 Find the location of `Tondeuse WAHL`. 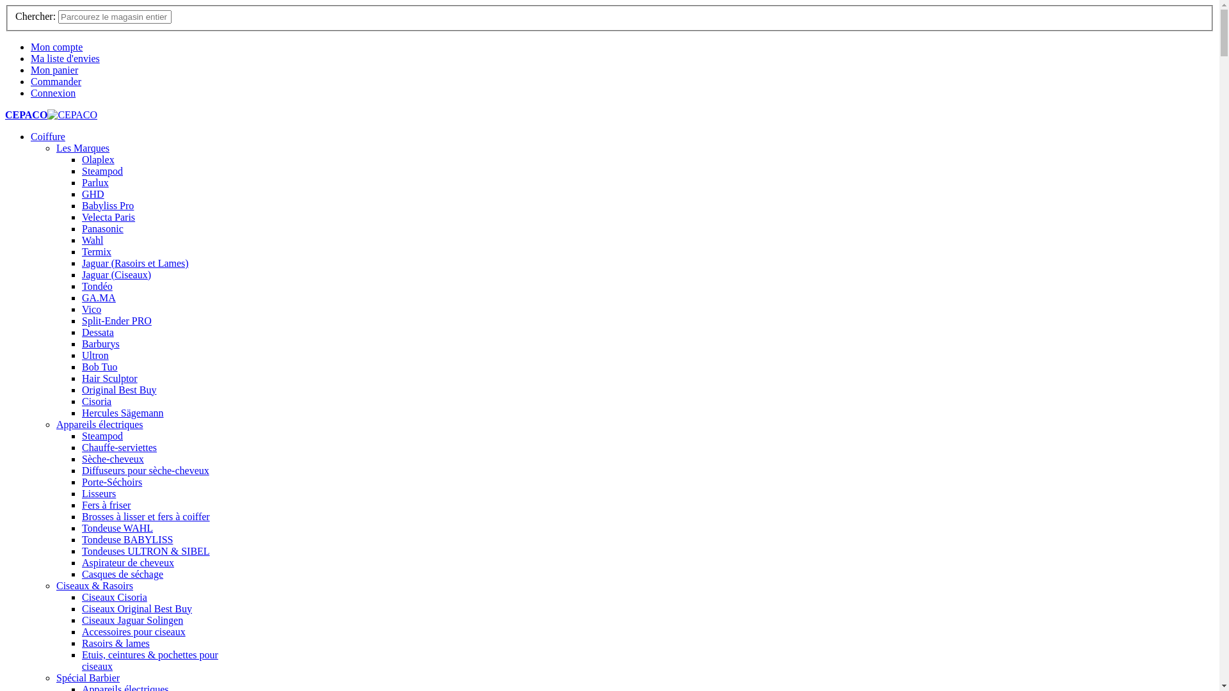

Tondeuse WAHL is located at coordinates (118, 528).